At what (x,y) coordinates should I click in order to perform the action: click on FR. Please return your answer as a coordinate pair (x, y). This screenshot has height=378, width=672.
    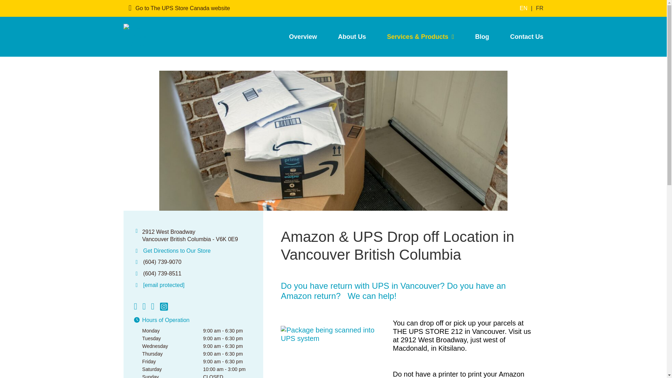
    Looking at the image, I should click on (539, 8).